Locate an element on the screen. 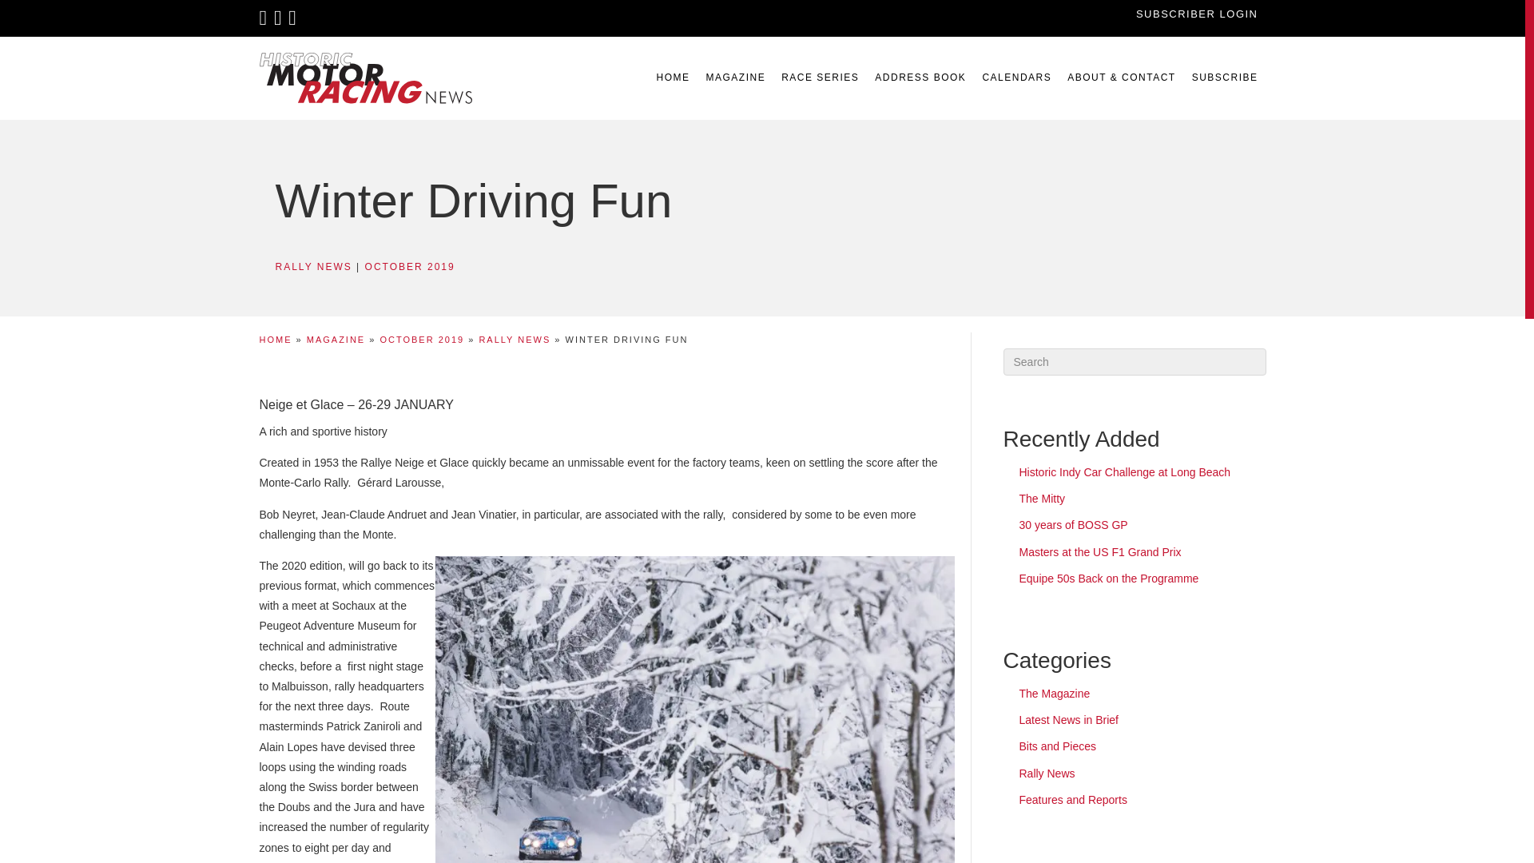  Historic Motor Racing News Logo is located at coordinates (364, 78).